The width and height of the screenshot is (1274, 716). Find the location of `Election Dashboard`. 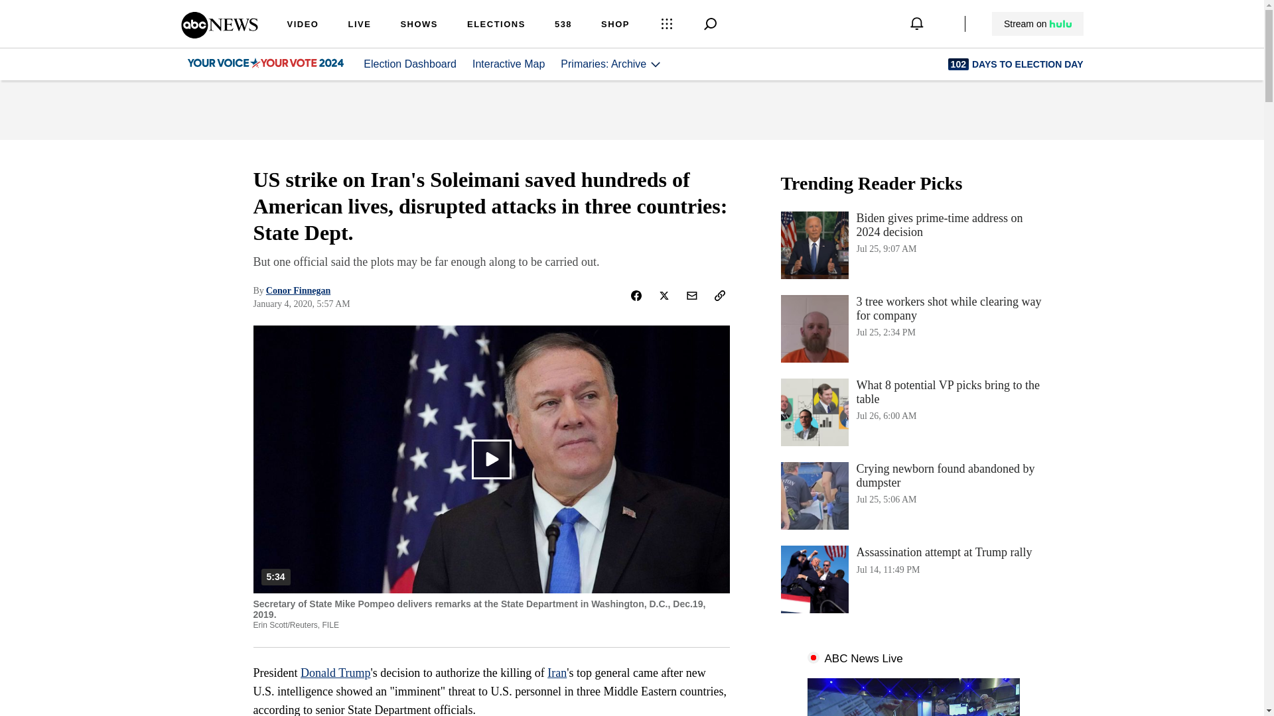

Election Dashboard is located at coordinates (913, 579).